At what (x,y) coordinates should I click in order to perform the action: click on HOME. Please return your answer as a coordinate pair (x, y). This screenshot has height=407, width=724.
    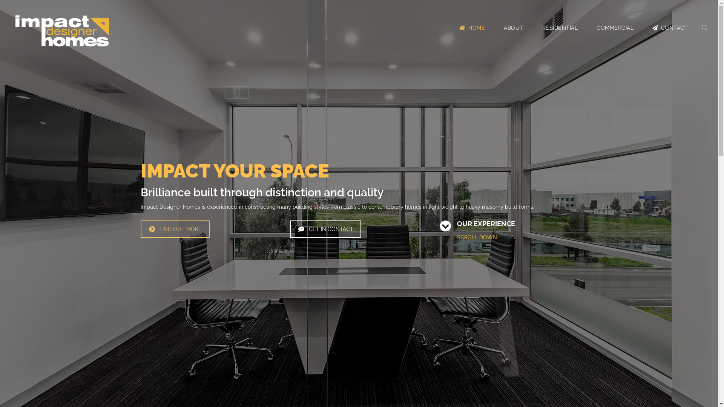
    Looking at the image, I should click on (472, 28).